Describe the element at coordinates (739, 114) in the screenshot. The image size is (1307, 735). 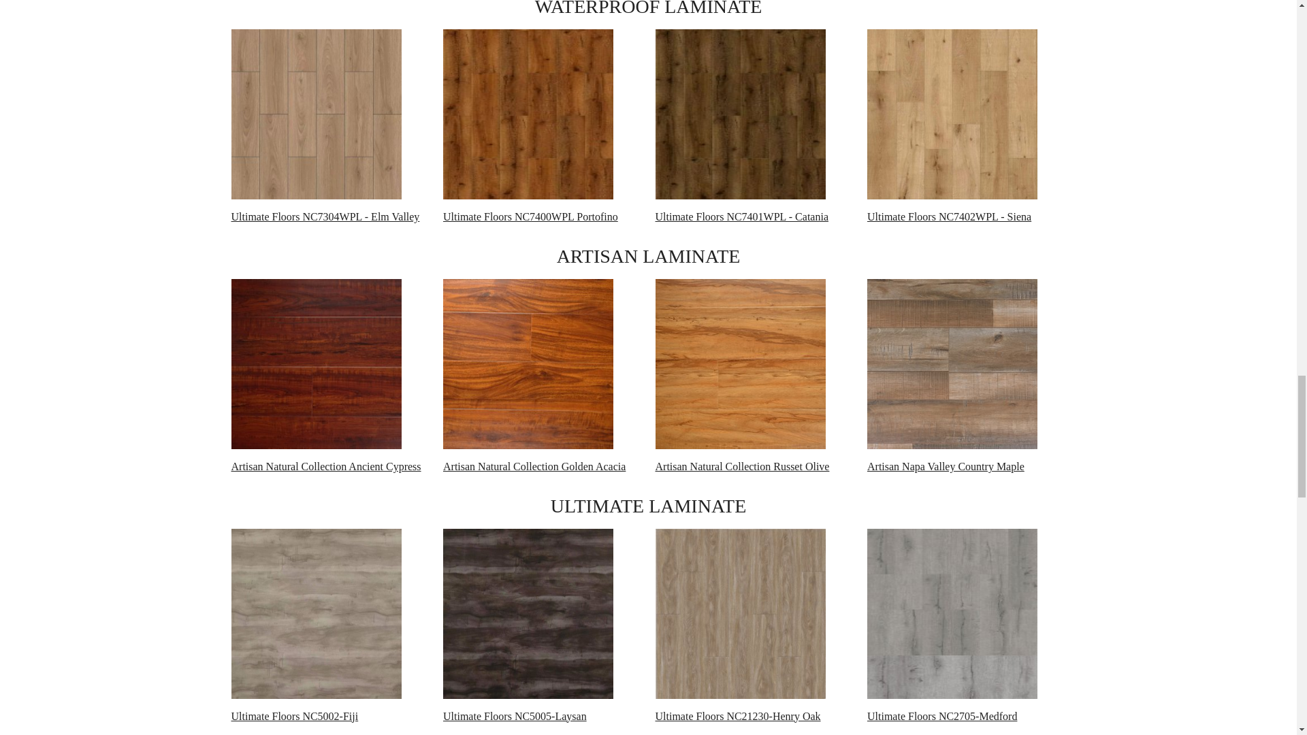
I see `Ultimate Floors NC7401WPL - Catania` at that location.